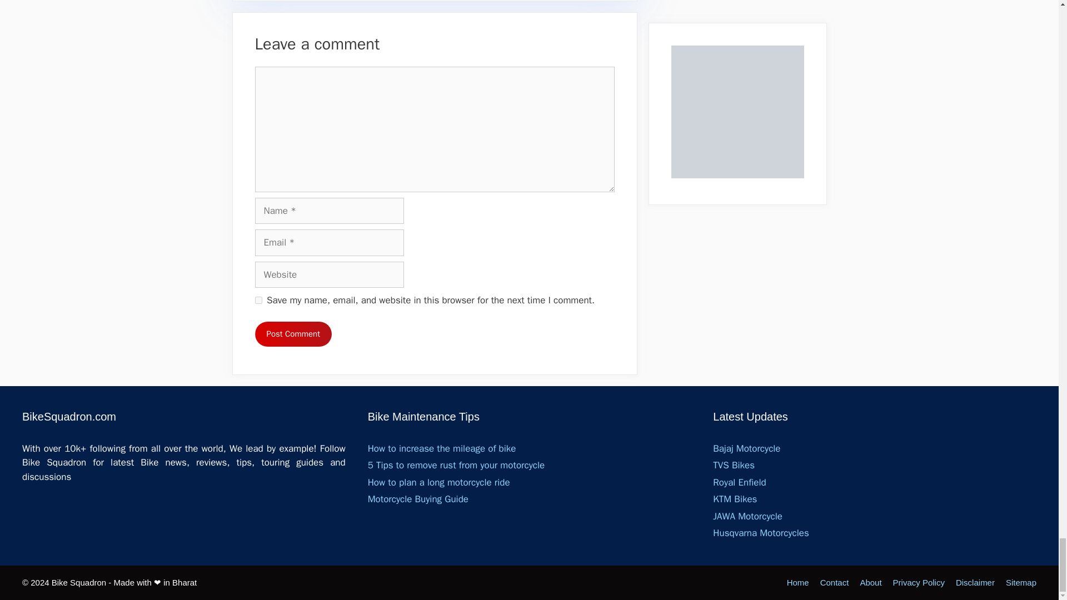 The width and height of the screenshot is (1067, 600). What do you see at coordinates (258, 300) in the screenshot?
I see `yes` at bounding box center [258, 300].